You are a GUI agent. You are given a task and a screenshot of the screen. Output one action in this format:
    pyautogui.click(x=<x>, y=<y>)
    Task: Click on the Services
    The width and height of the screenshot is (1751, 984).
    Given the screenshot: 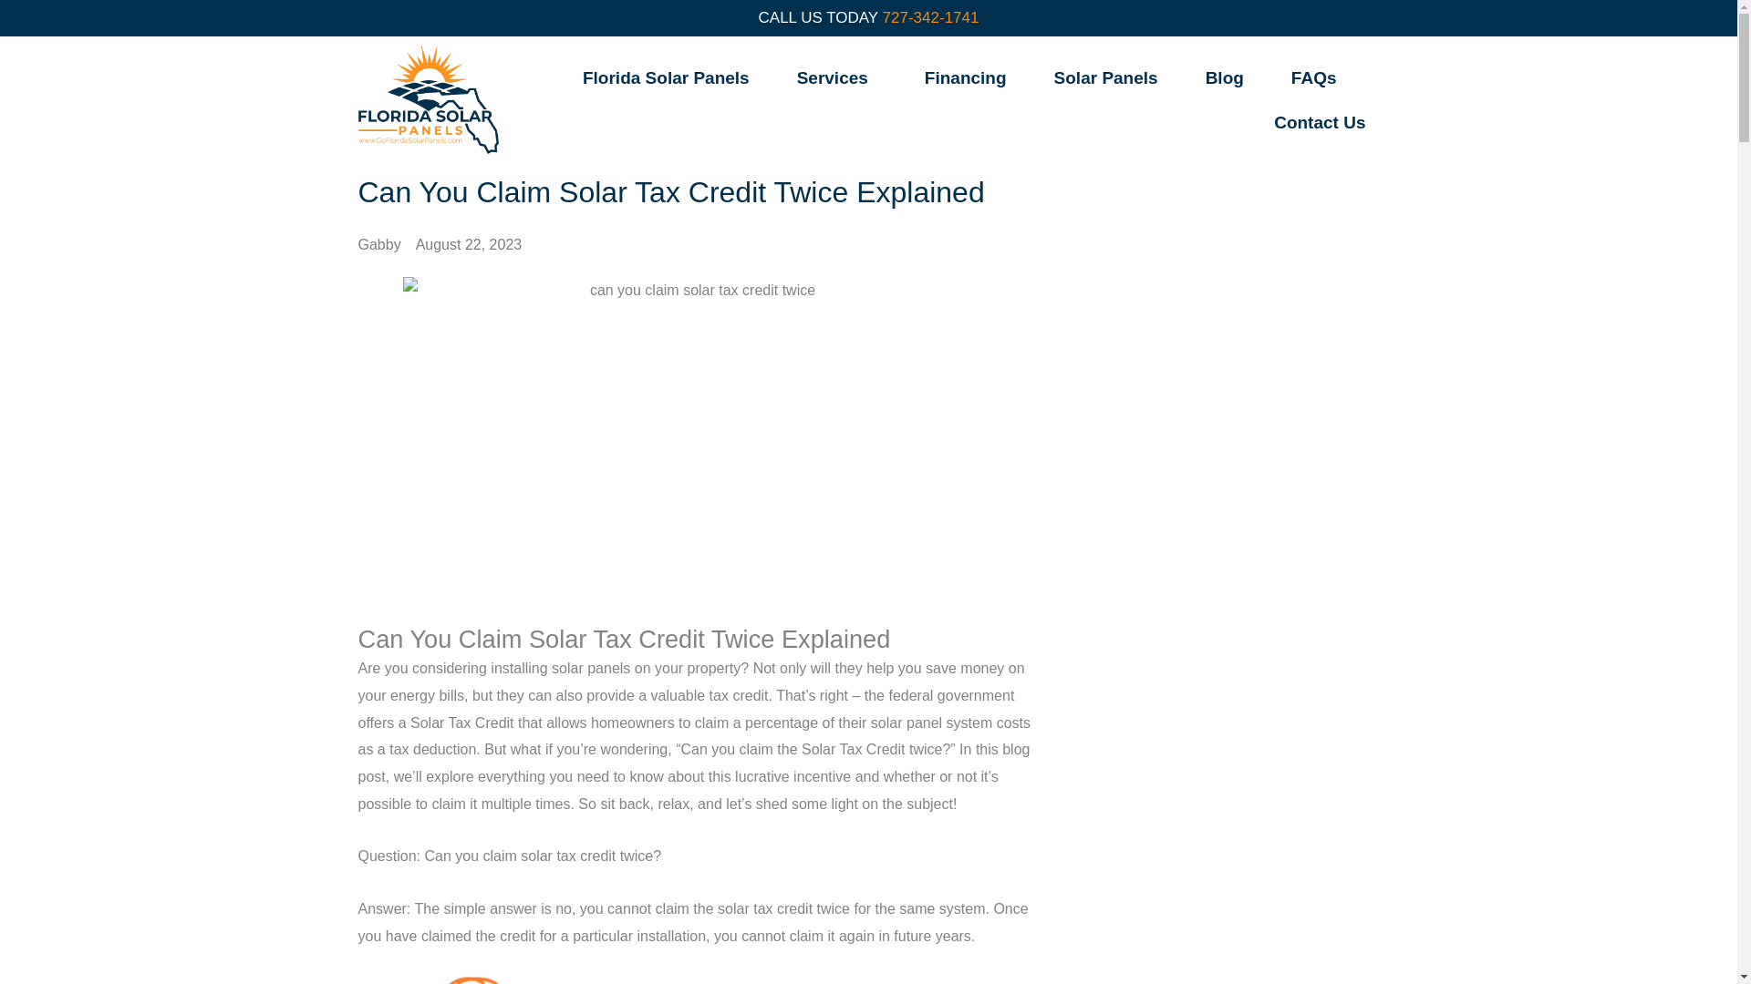 What is the action you would take?
    pyautogui.click(x=837, y=77)
    